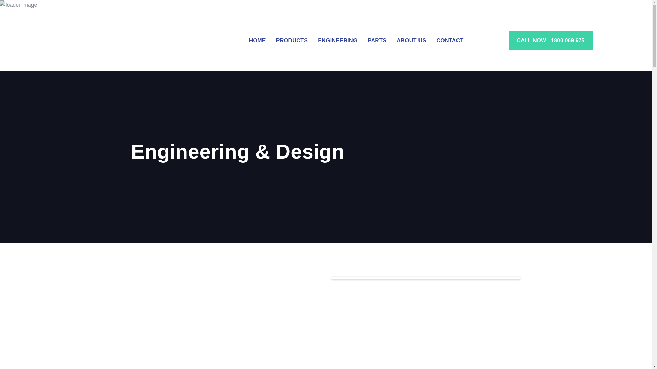 The height and width of the screenshot is (369, 657). I want to click on PARTS, so click(377, 40).